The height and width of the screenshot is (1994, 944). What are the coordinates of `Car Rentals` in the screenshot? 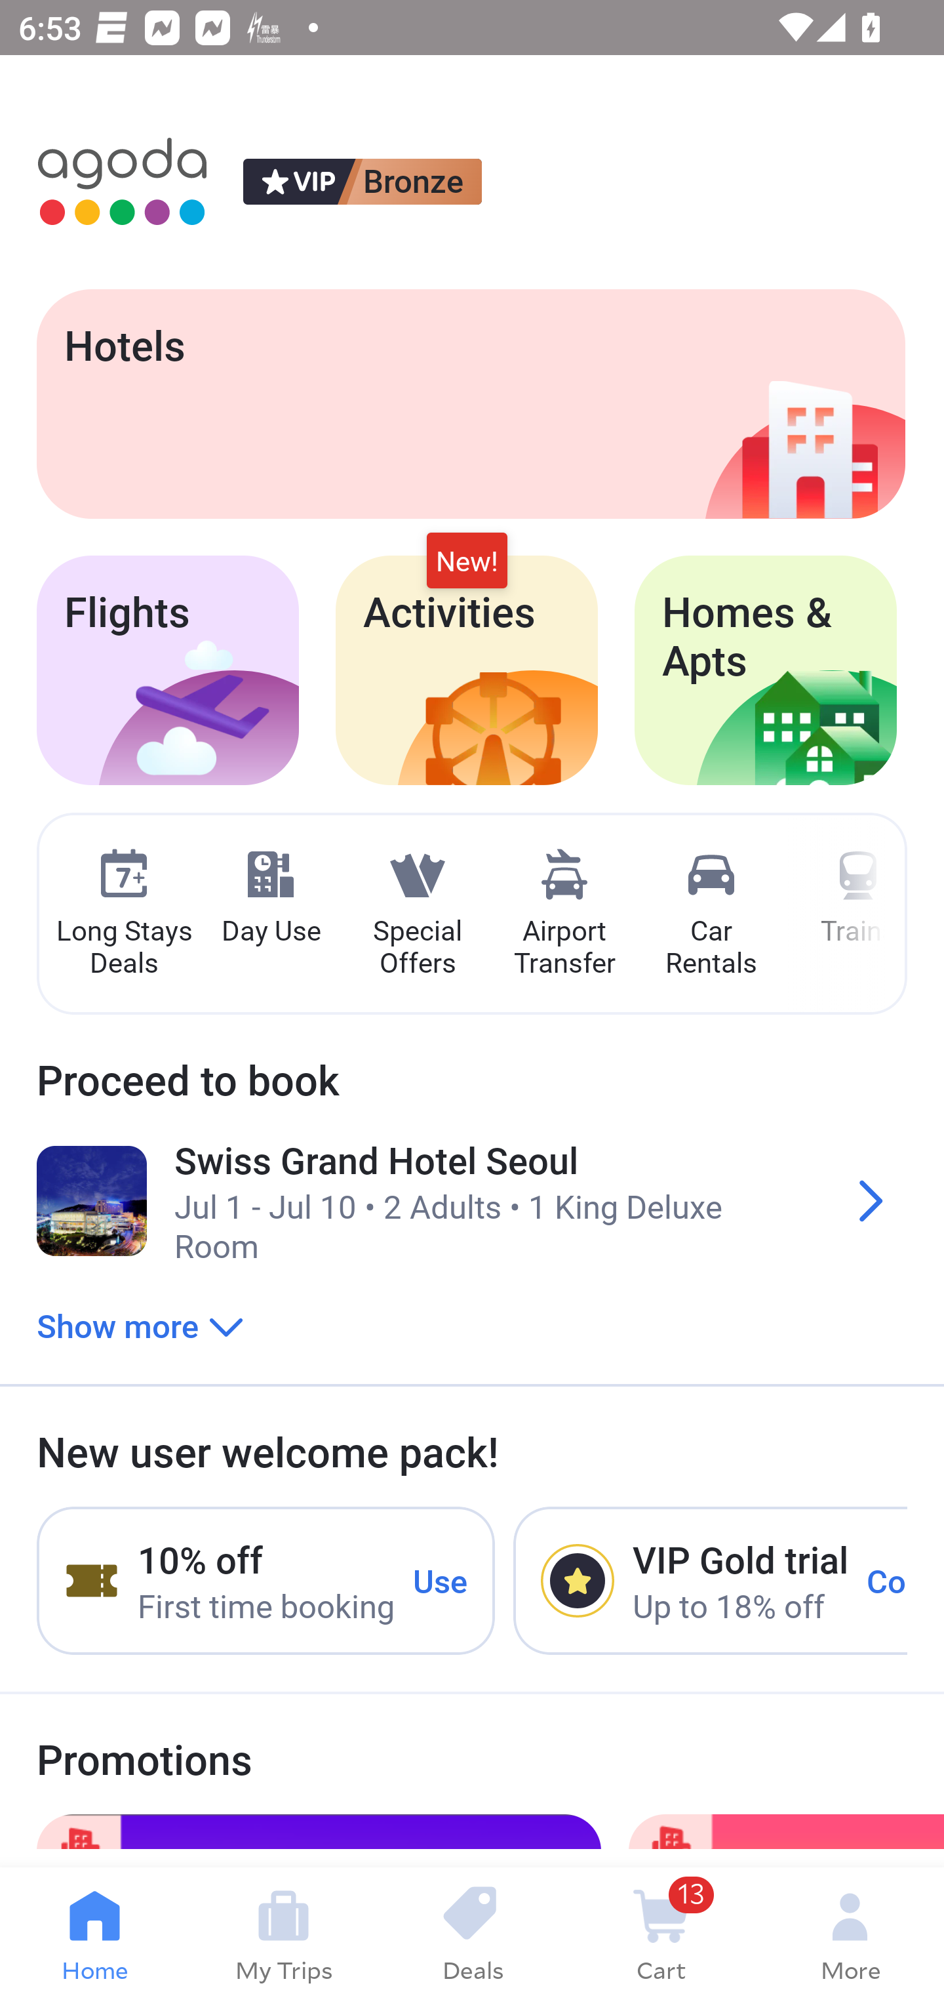 It's located at (711, 914).